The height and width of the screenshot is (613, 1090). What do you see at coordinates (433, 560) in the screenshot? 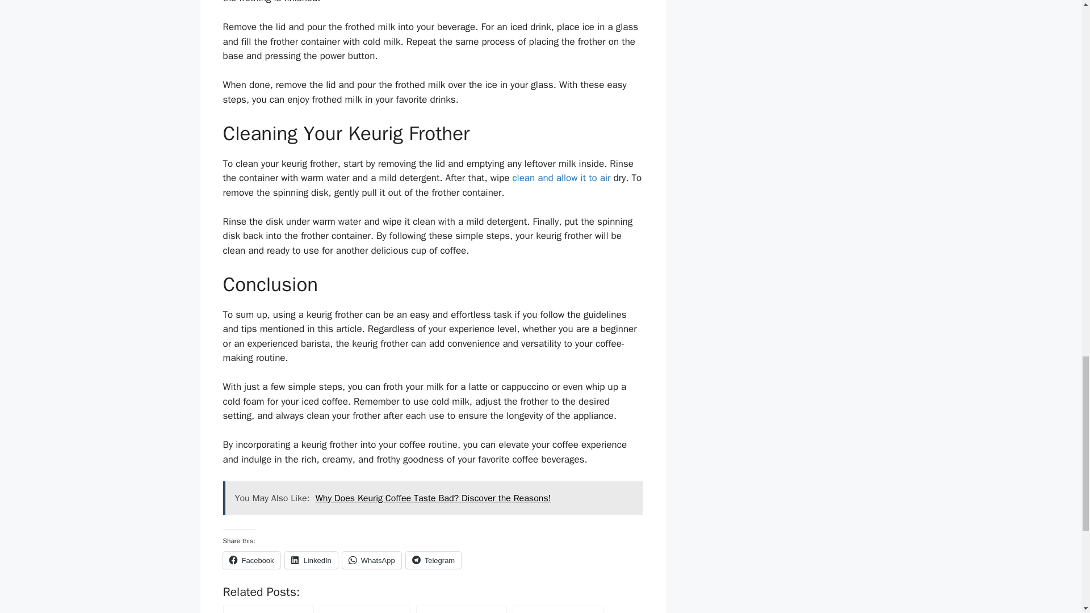
I see `Click to share on Telegram` at bounding box center [433, 560].